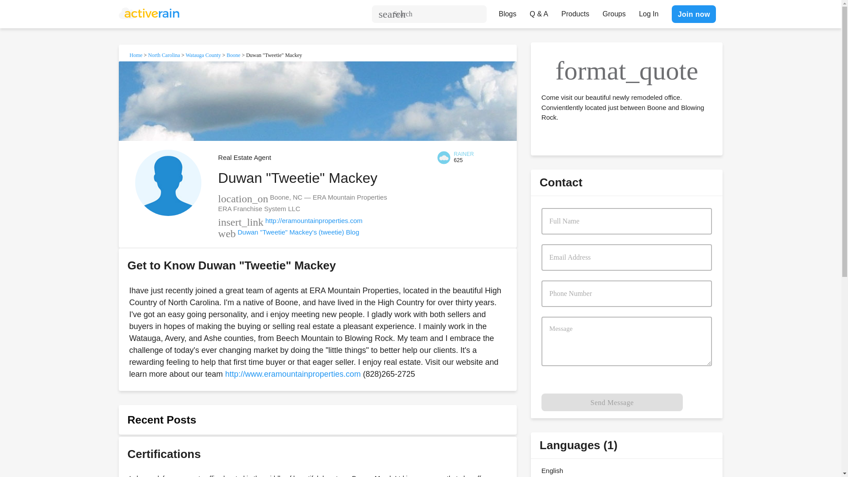  Describe the element at coordinates (136, 55) in the screenshot. I see `Home` at that location.